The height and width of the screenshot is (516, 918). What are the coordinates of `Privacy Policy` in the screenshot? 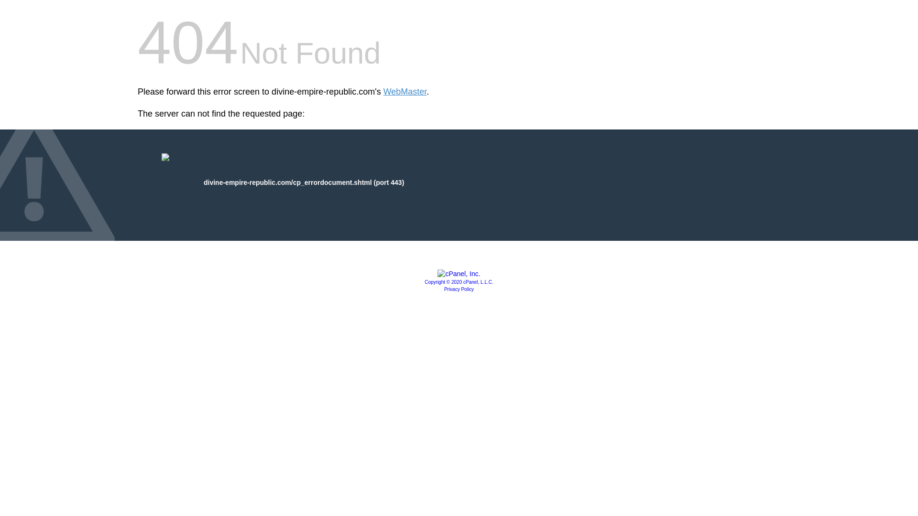 It's located at (459, 290).